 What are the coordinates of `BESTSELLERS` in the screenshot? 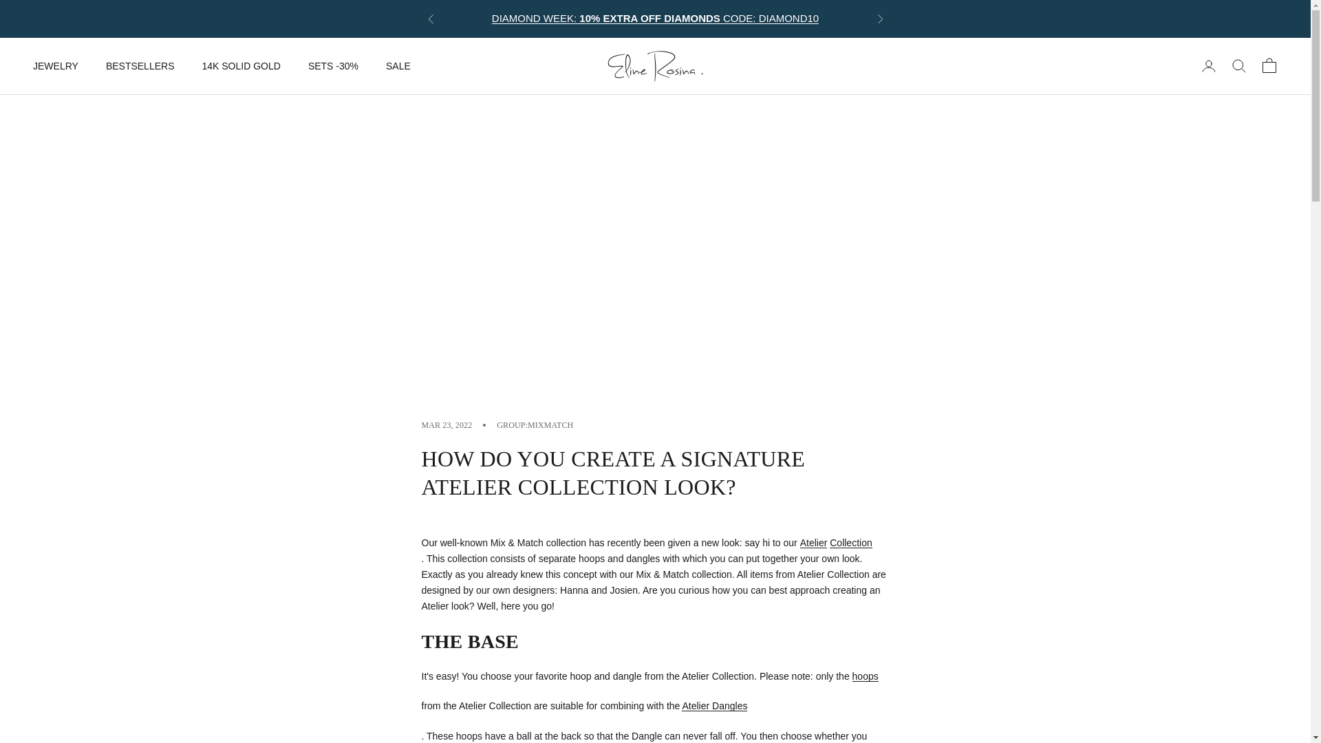 It's located at (140, 66).